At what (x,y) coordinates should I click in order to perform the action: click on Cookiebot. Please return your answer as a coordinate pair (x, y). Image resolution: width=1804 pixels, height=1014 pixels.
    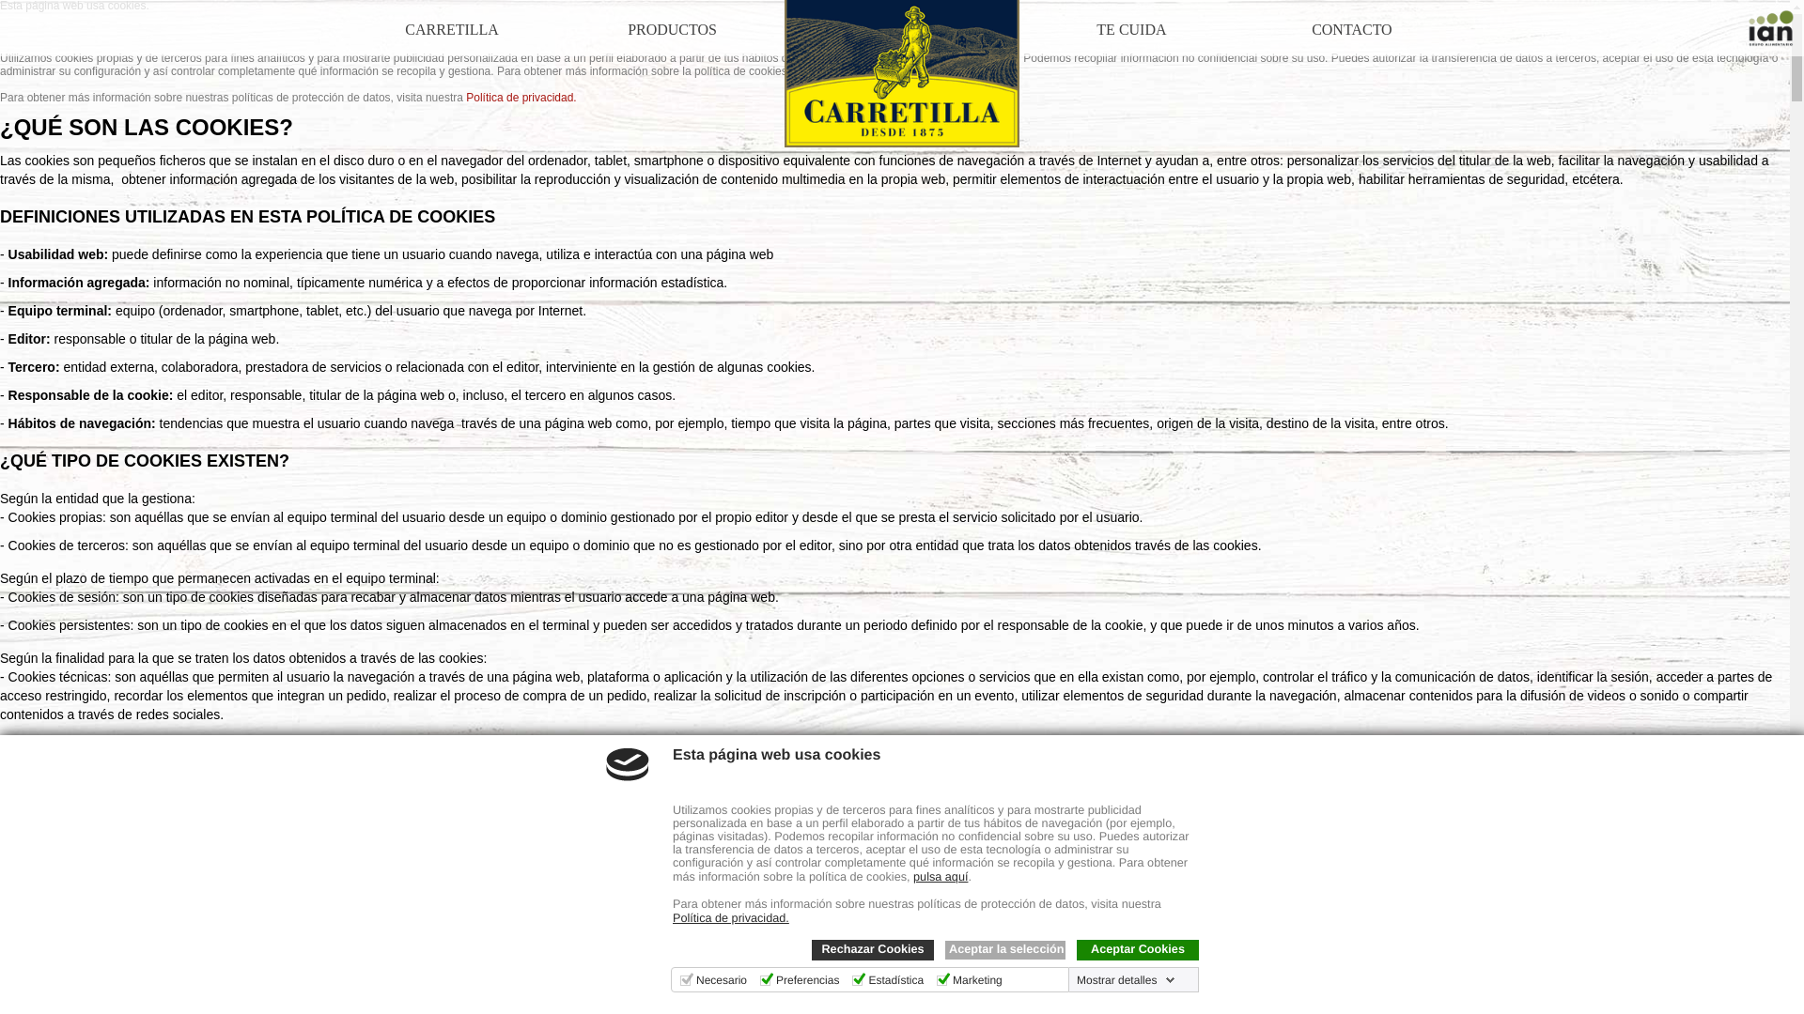
    Looking at the image, I should click on (369, 1008).